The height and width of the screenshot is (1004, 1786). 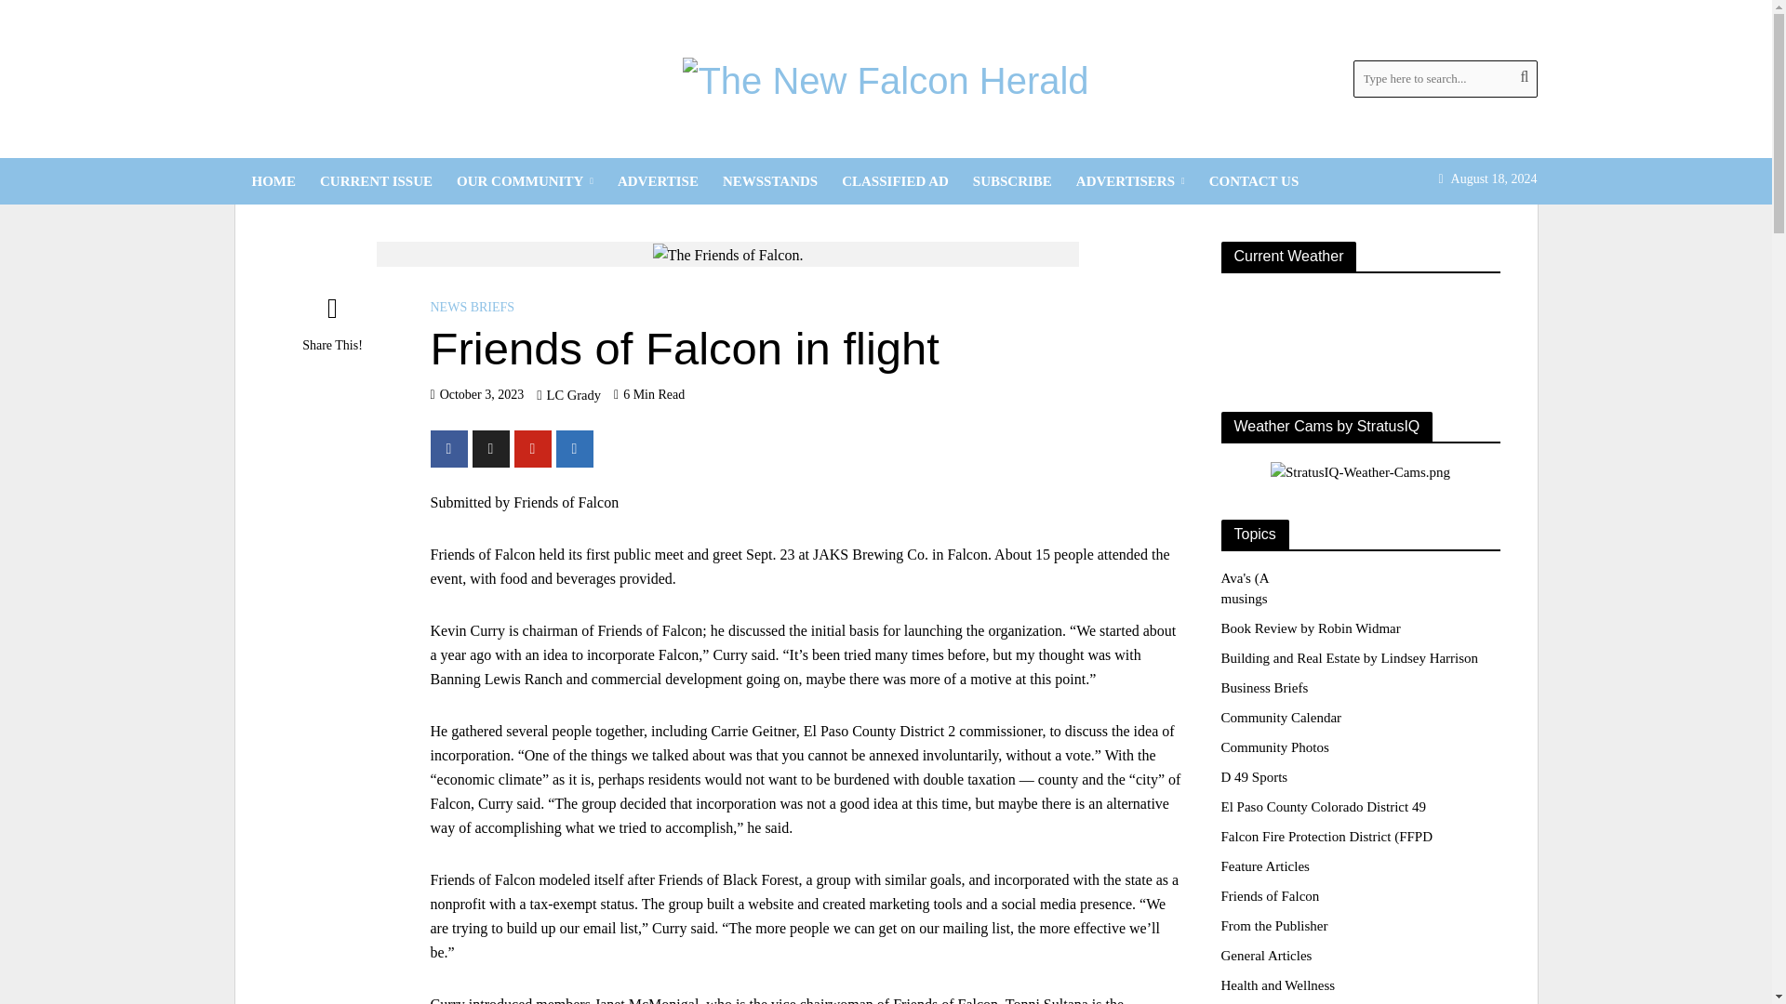 I want to click on CONTACT US, so click(x=1254, y=180).